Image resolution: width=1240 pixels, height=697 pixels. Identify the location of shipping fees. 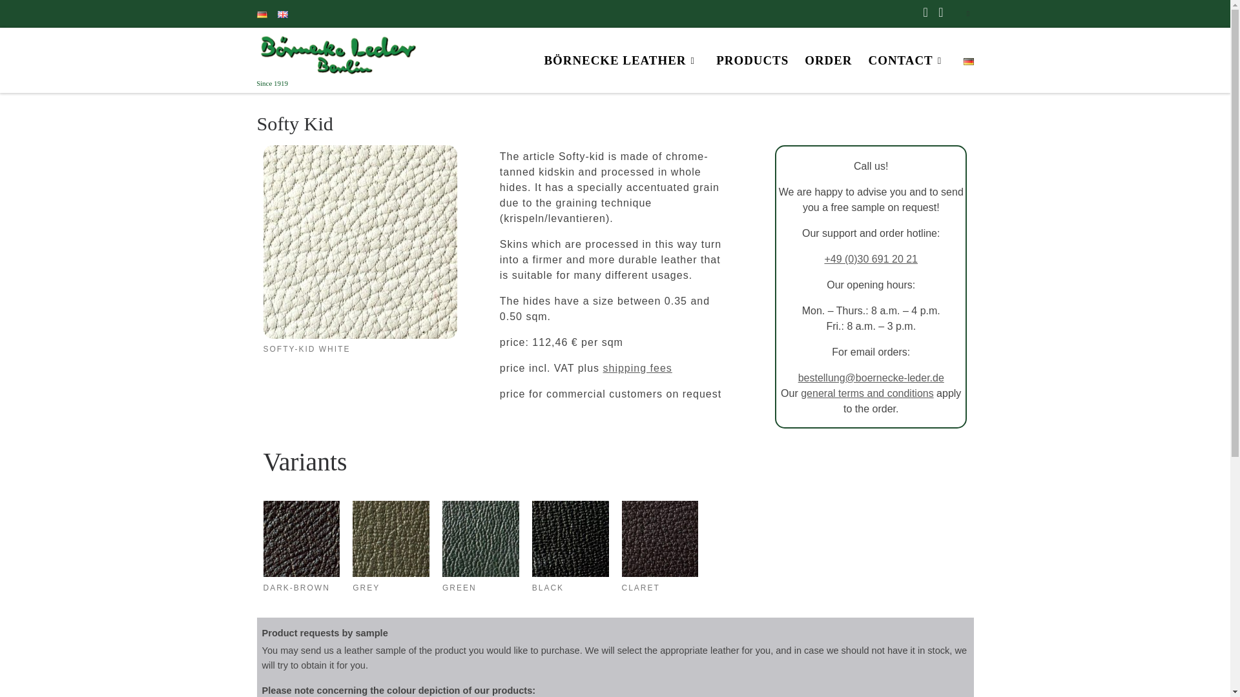
(637, 368).